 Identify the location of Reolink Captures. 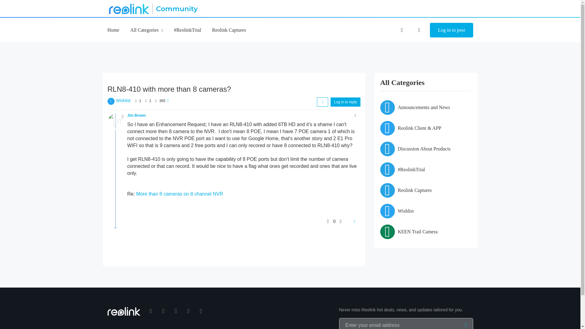
(229, 30).